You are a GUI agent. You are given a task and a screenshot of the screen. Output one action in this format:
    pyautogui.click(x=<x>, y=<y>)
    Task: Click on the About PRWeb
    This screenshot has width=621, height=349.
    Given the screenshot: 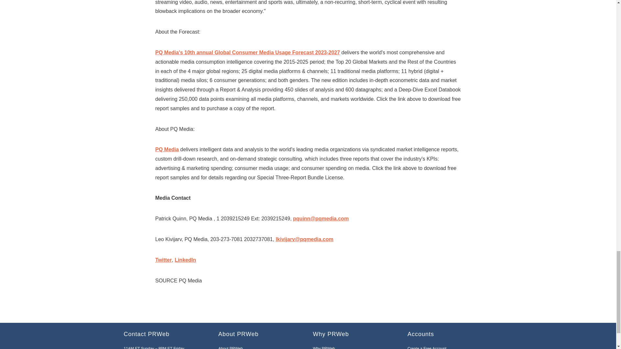 What is the action you would take?
    pyautogui.click(x=230, y=348)
    